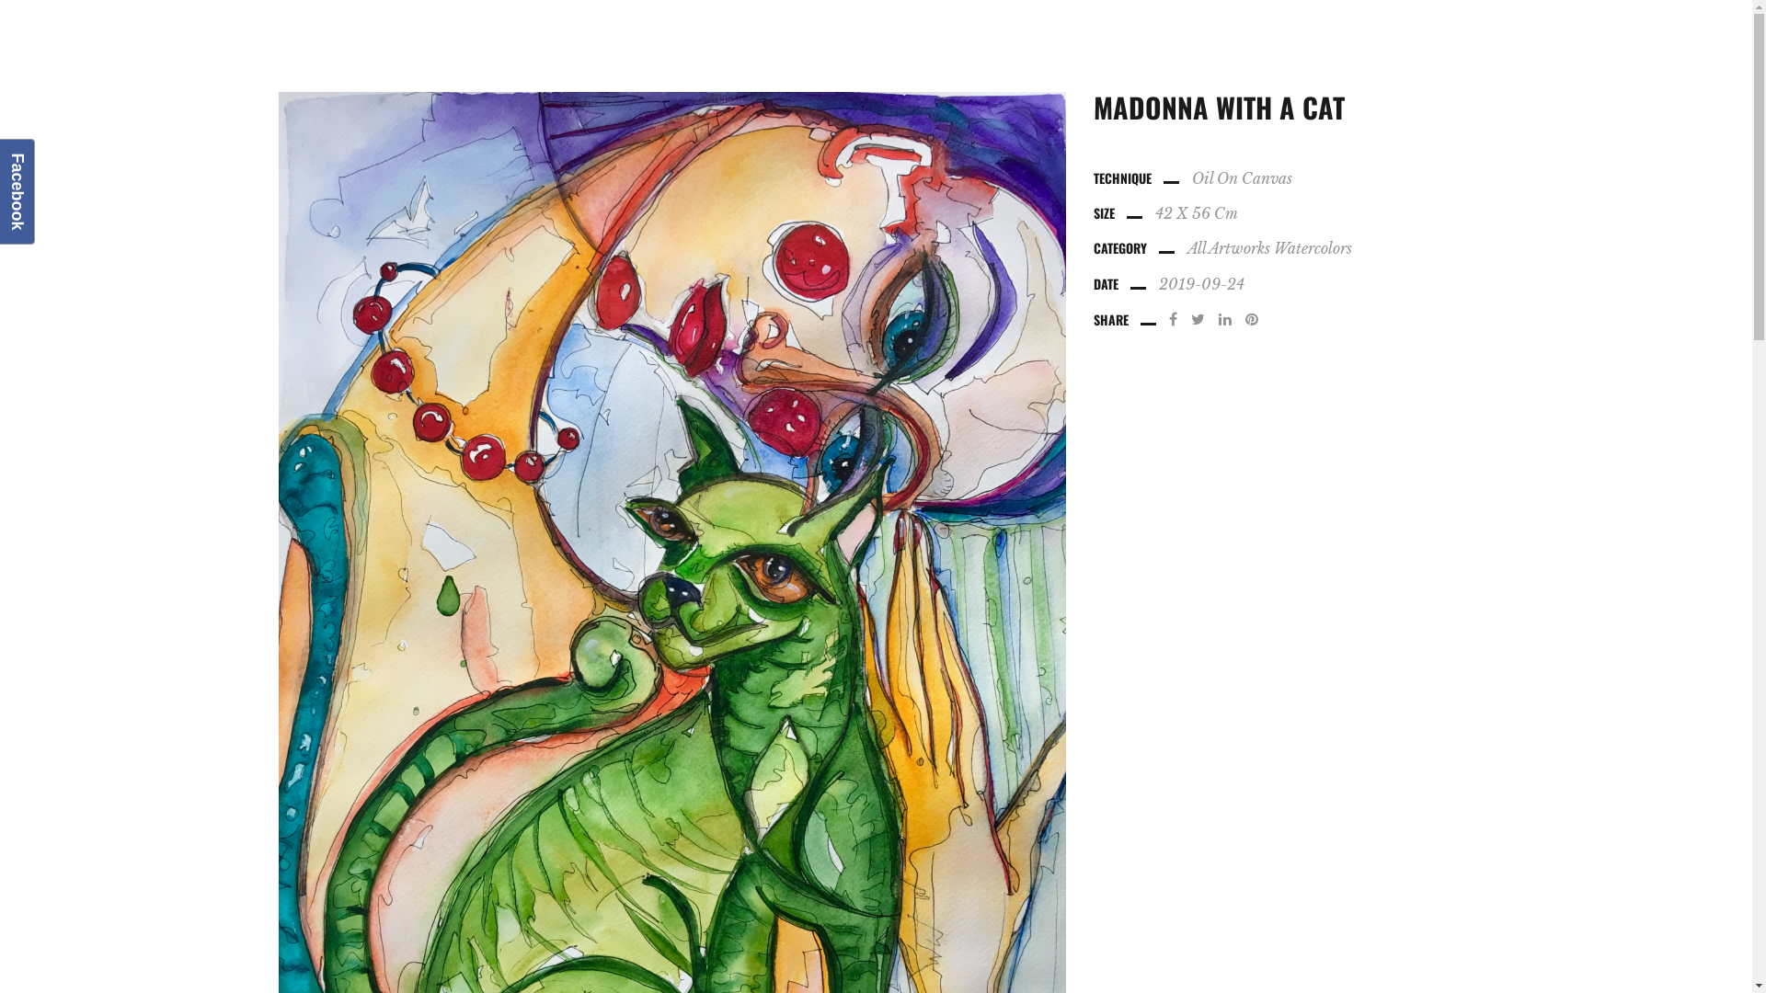 Image resolution: width=1766 pixels, height=993 pixels. I want to click on ABOUT, so click(1312, 46).